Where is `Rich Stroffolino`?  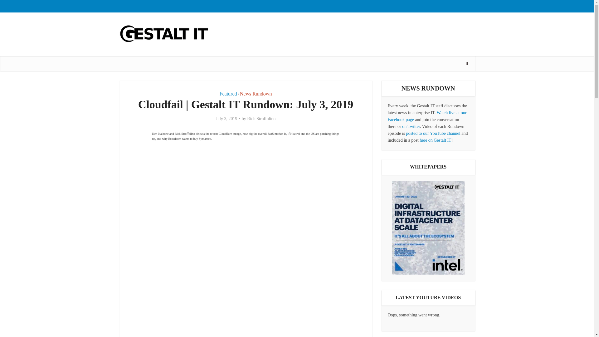
Rich Stroffolino is located at coordinates (261, 119).